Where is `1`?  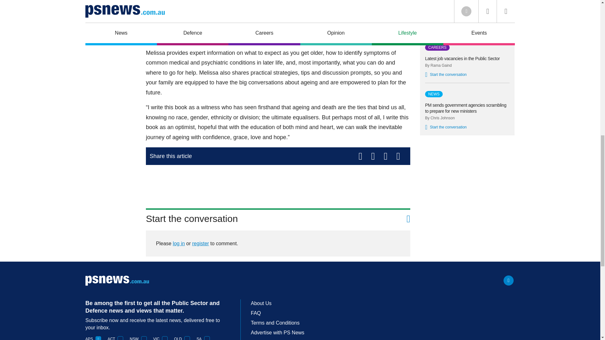 1 is located at coordinates (120, 338).